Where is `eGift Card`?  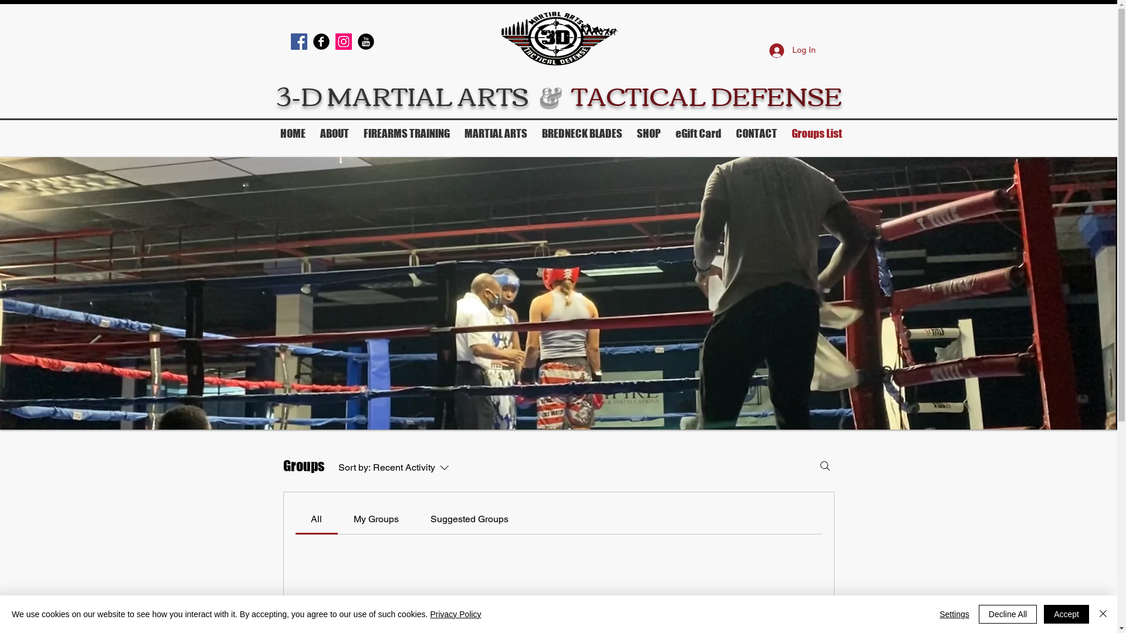 eGift Card is located at coordinates (699, 134).